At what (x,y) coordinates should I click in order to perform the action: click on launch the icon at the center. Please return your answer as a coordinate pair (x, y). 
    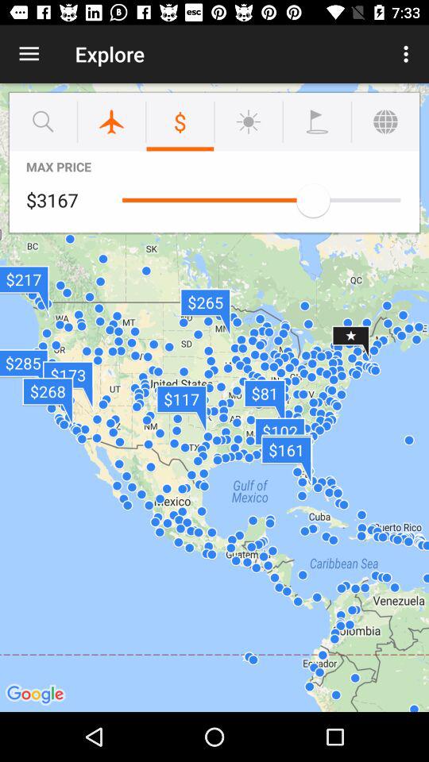
    Looking at the image, I should click on (214, 397).